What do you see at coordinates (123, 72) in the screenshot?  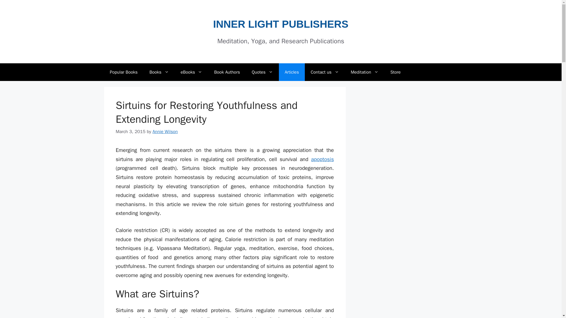 I see `Popular Books` at bounding box center [123, 72].